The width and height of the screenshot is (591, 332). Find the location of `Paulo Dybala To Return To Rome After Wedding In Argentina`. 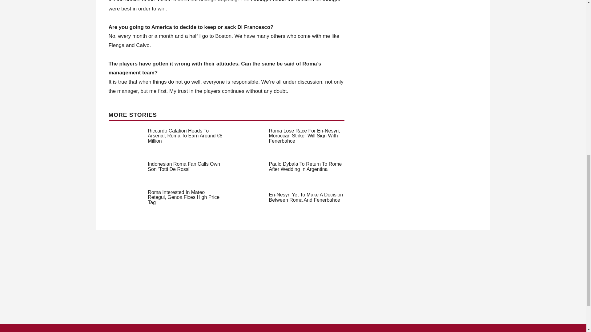

Paulo Dybala To Return To Rome After Wedding In Argentina is located at coordinates (305, 167).